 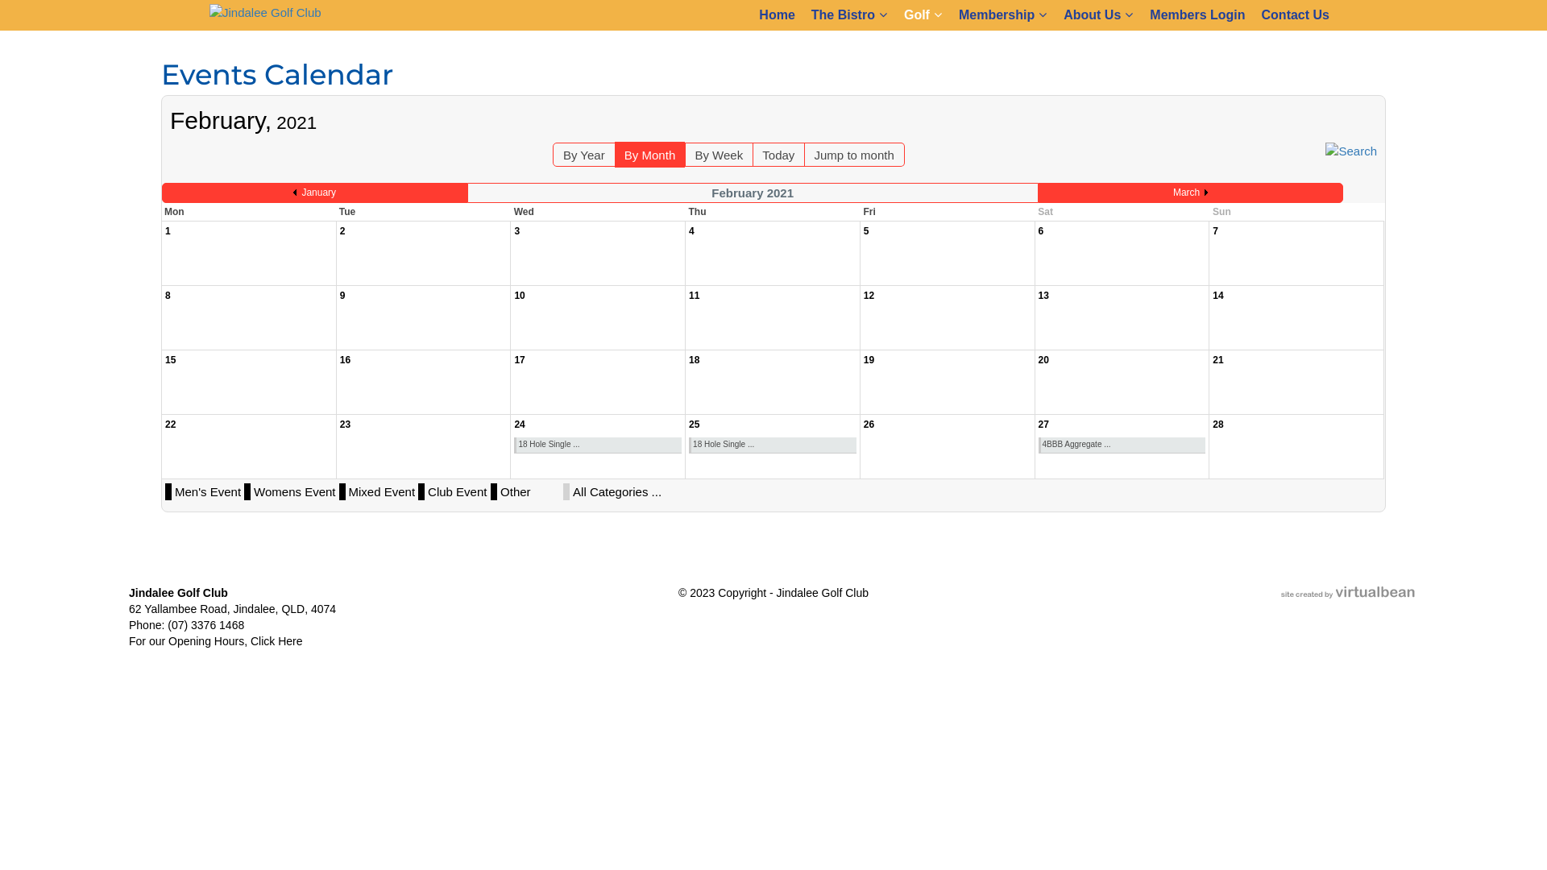 What do you see at coordinates (382, 491) in the screenshot?
I see `Mixed Event` at bounding box center [382, 491].